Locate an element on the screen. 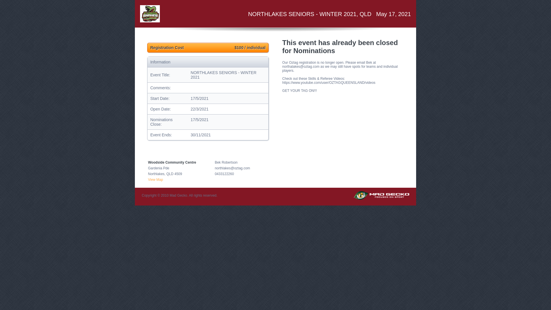 The height and width of the screenshot is (310, 551). View Map is located at coordinates (156, 180).